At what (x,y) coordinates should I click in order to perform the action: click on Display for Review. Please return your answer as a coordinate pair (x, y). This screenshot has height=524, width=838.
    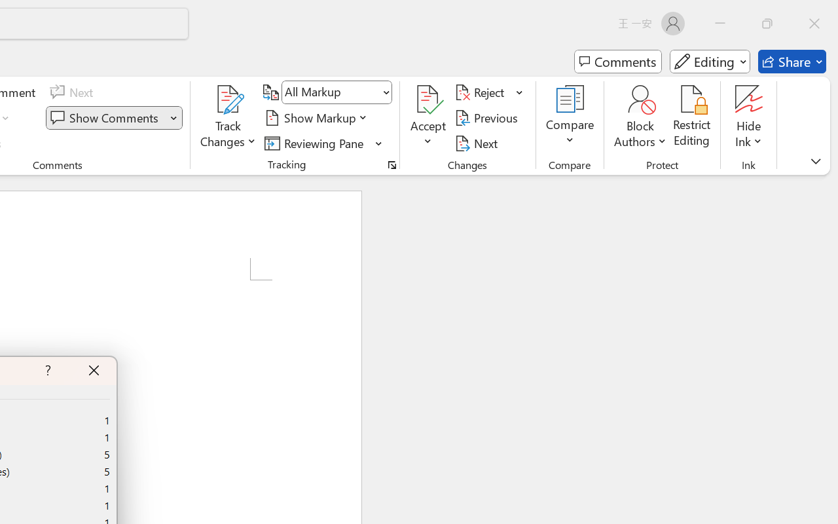
    Looking at the image, I should click on (337, 92).